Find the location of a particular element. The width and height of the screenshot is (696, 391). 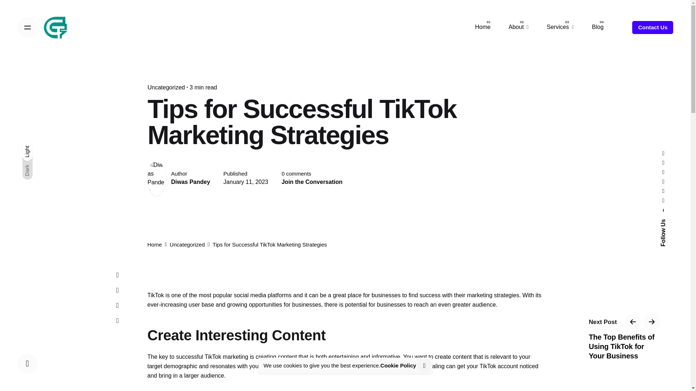

About is located at coordinates (518, 27).